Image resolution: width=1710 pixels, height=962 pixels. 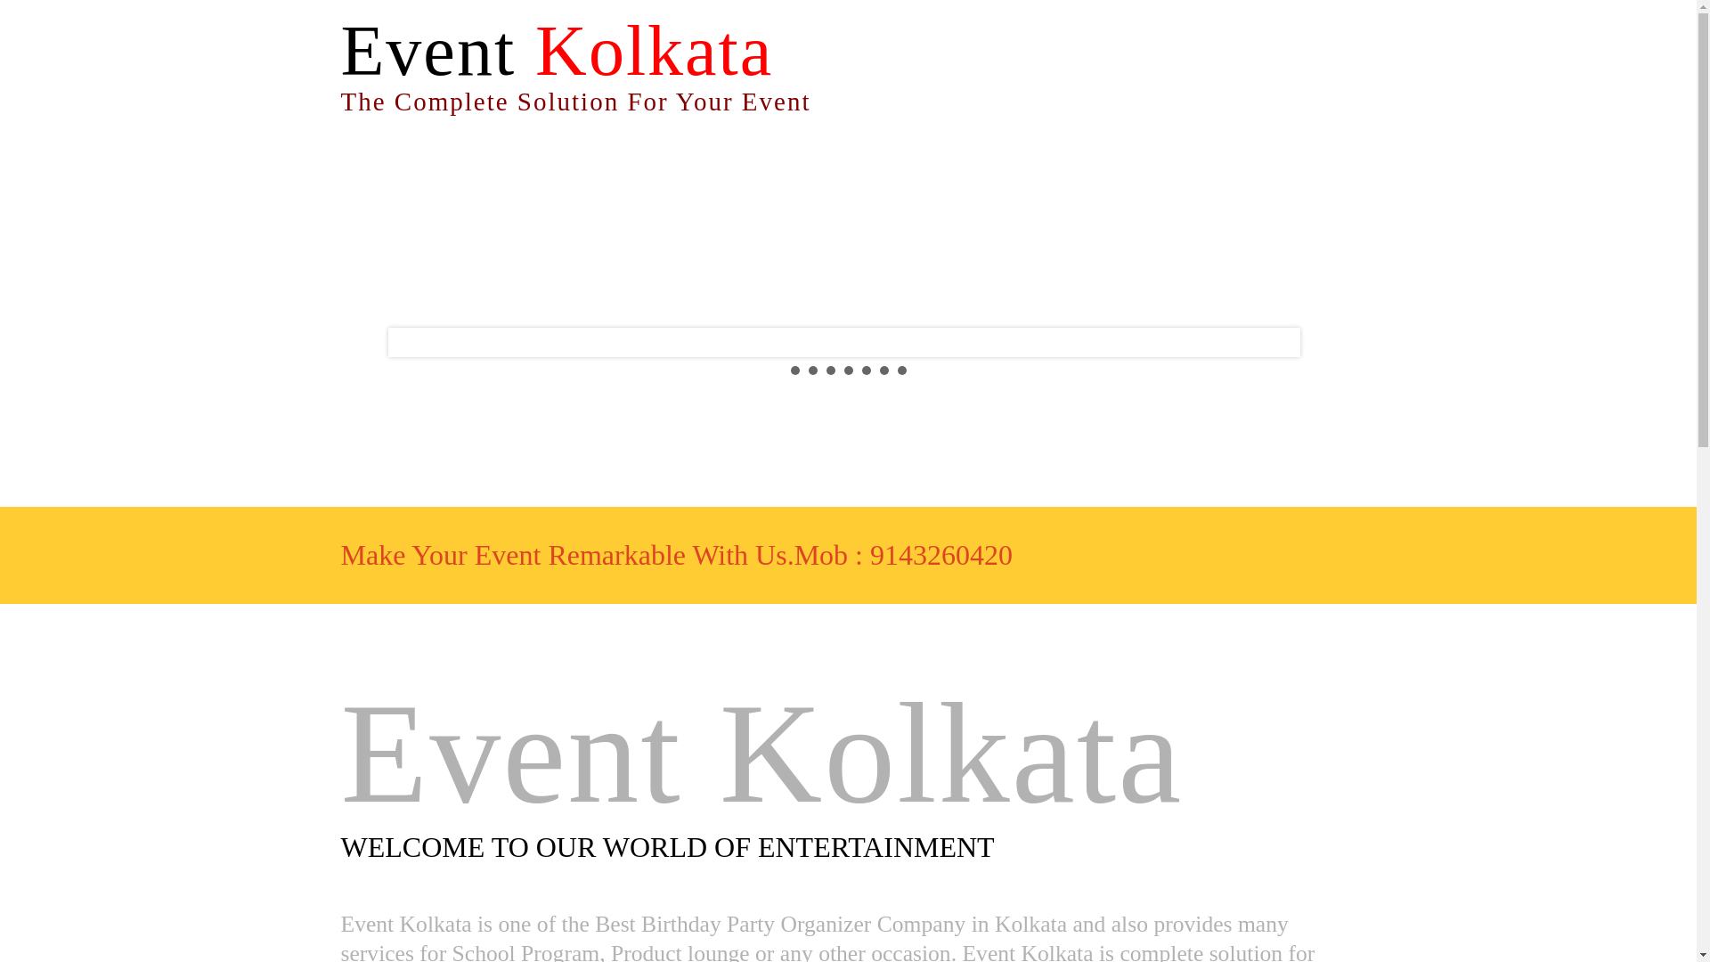 I want to click on 2, so click(x=812, y=371).